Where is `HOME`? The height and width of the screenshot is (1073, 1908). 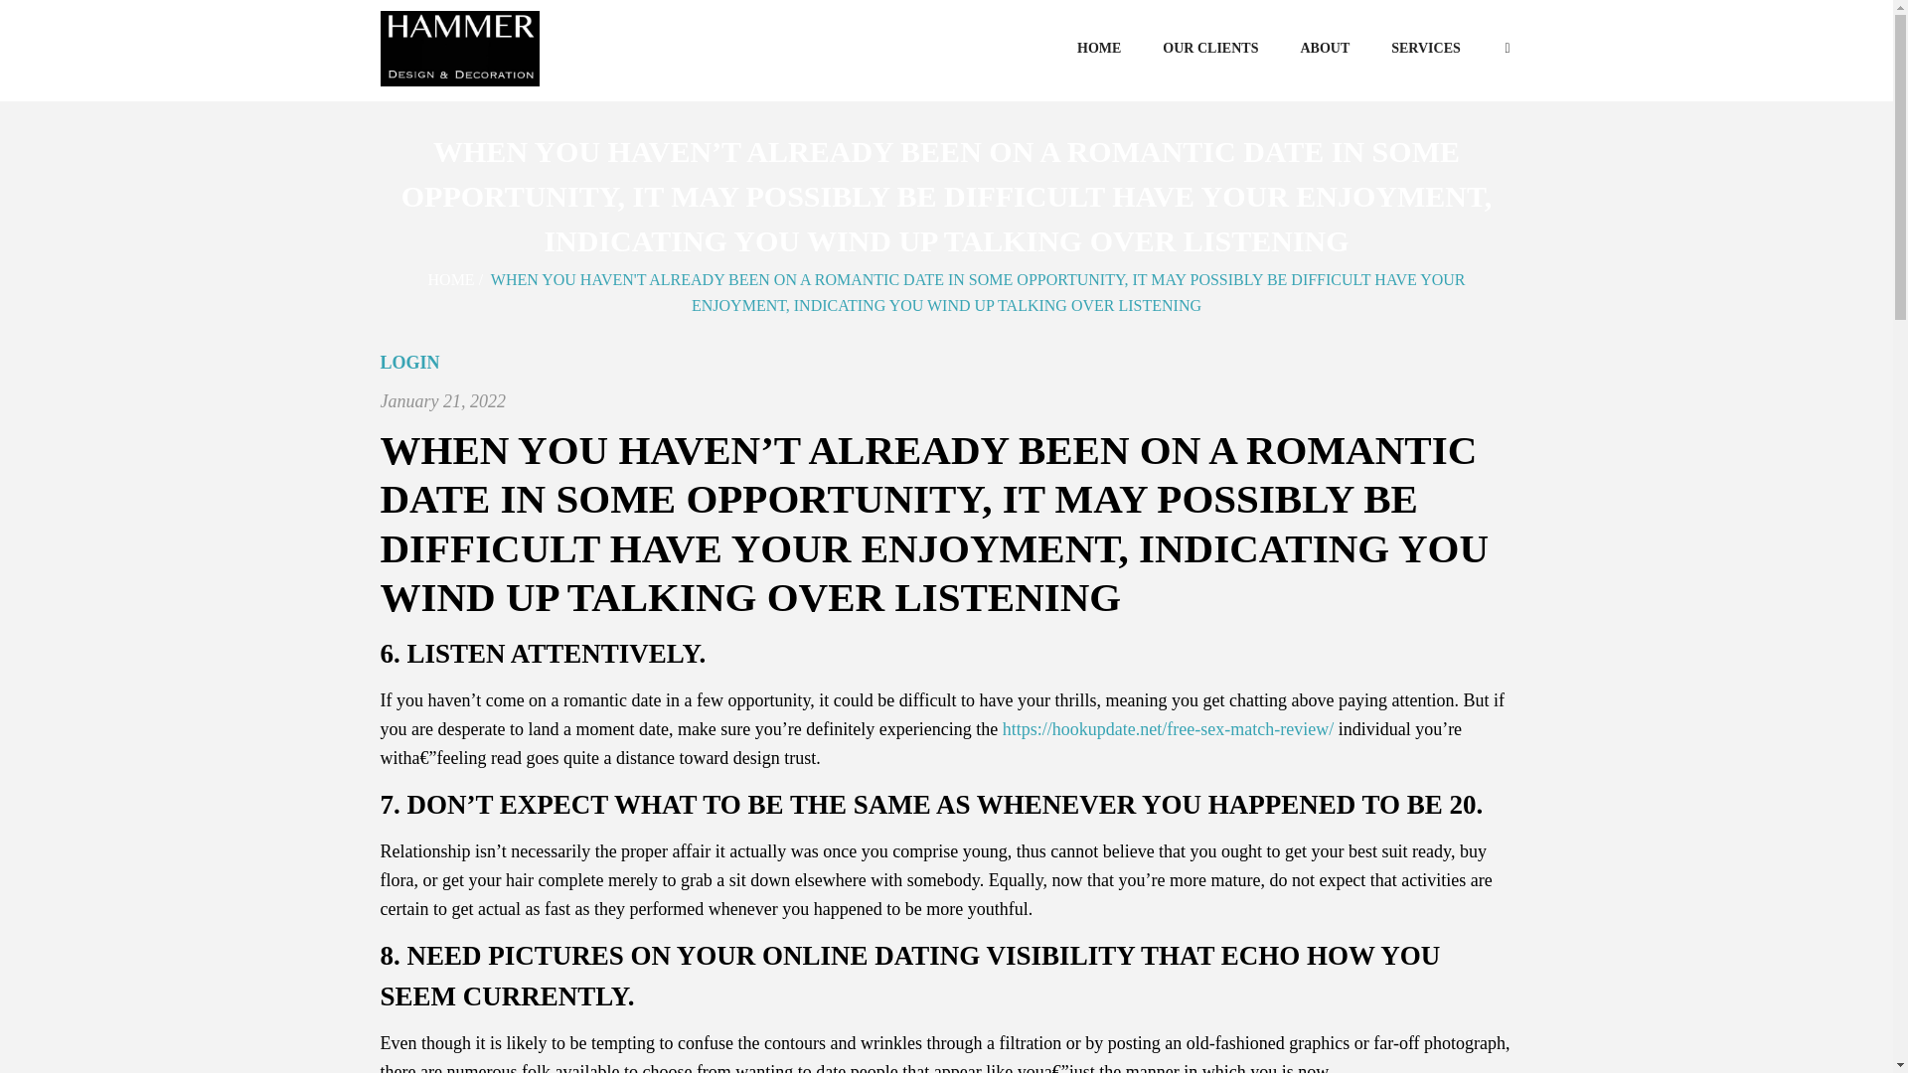
HOME is located at coordinates (451, 280).